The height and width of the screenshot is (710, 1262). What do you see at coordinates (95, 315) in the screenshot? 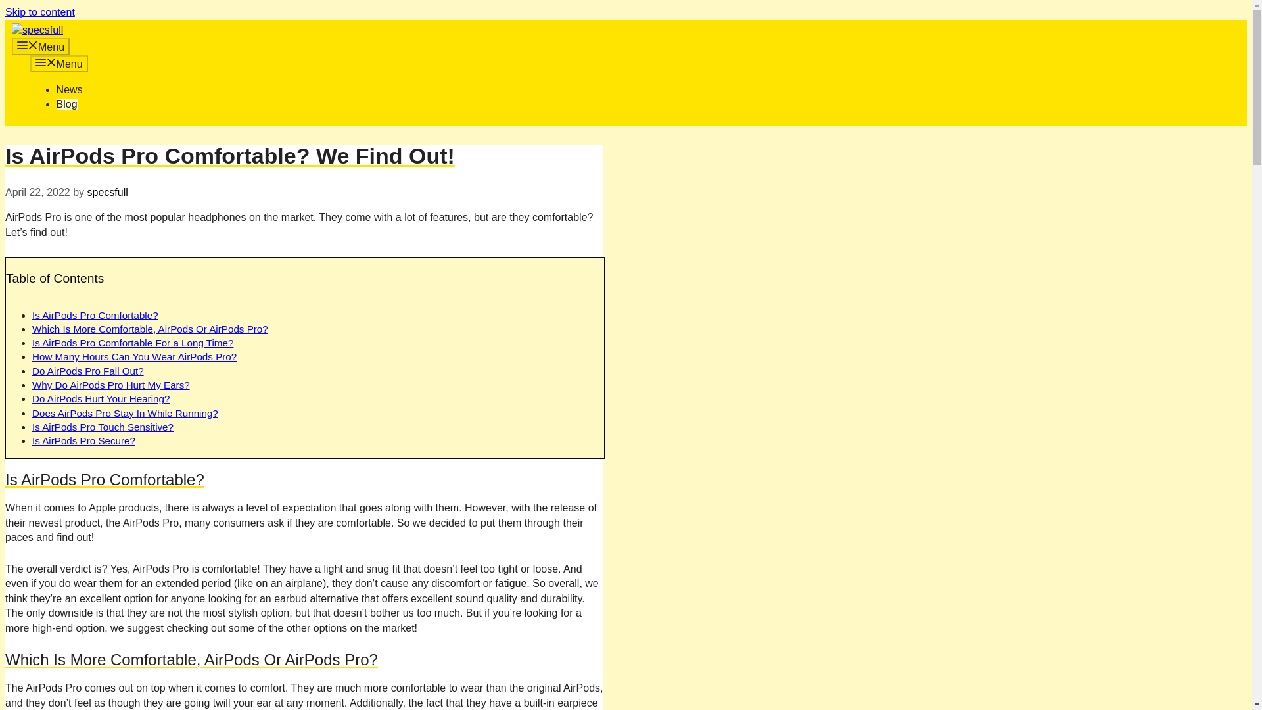
I see `Is AirPods Pro Comfortable?` at bounding box center [95, 315].